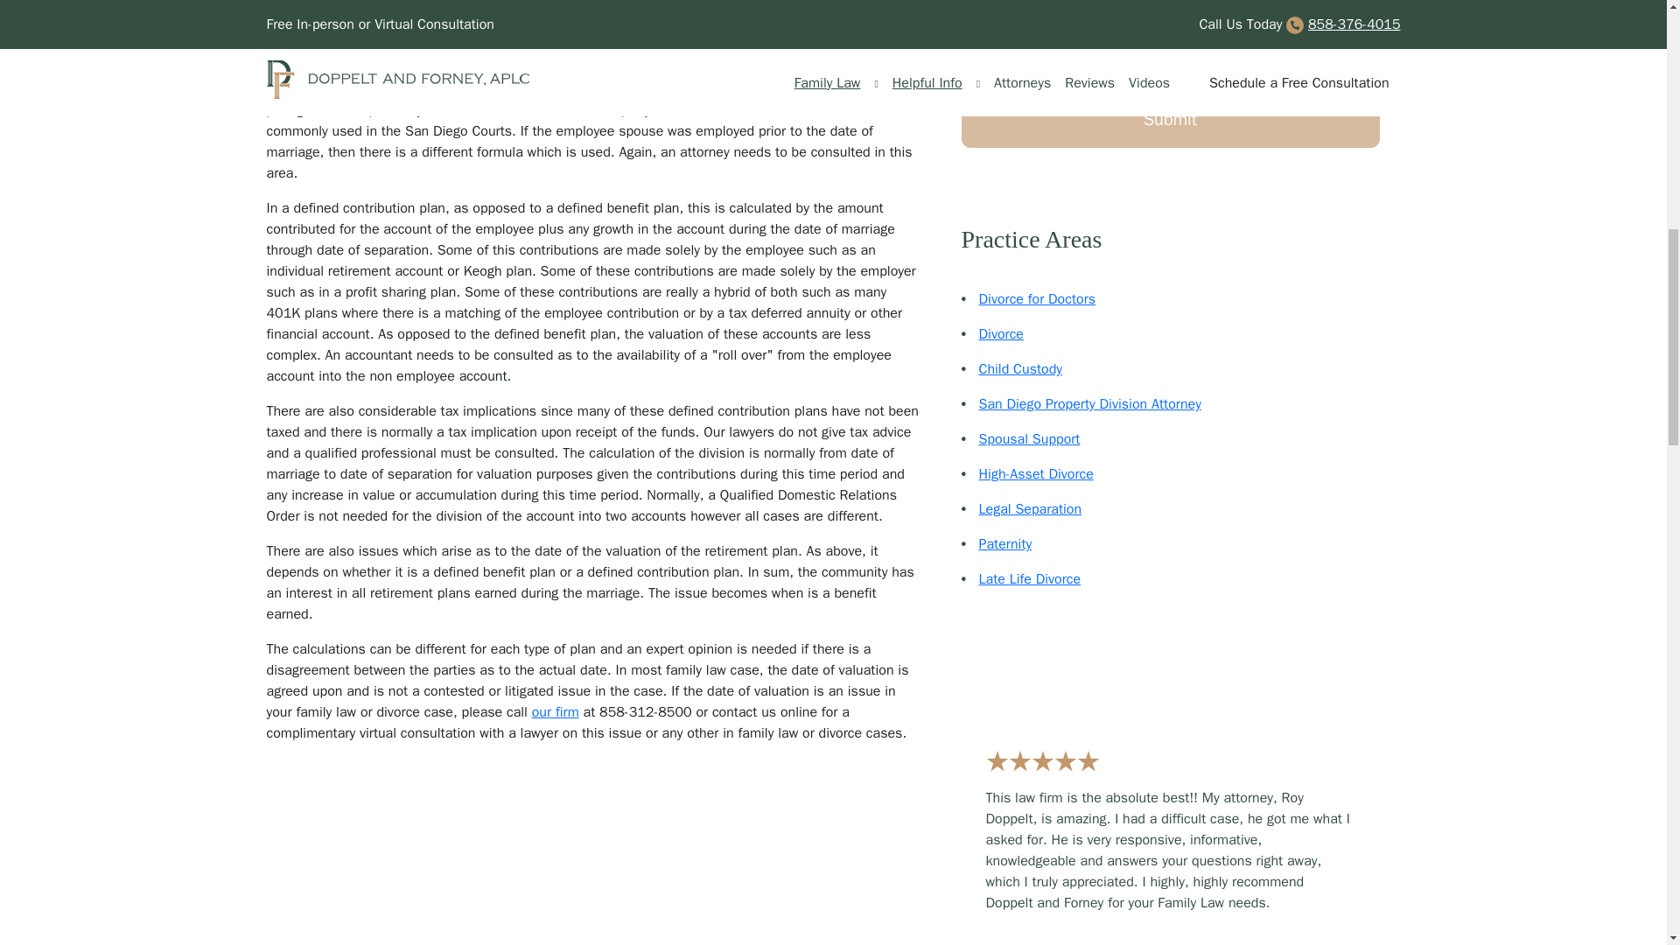 This screenshot has width=1680, height=945. Describe the element at coordinates (556, 712) in the screenshot. I see `our firm` at that location.